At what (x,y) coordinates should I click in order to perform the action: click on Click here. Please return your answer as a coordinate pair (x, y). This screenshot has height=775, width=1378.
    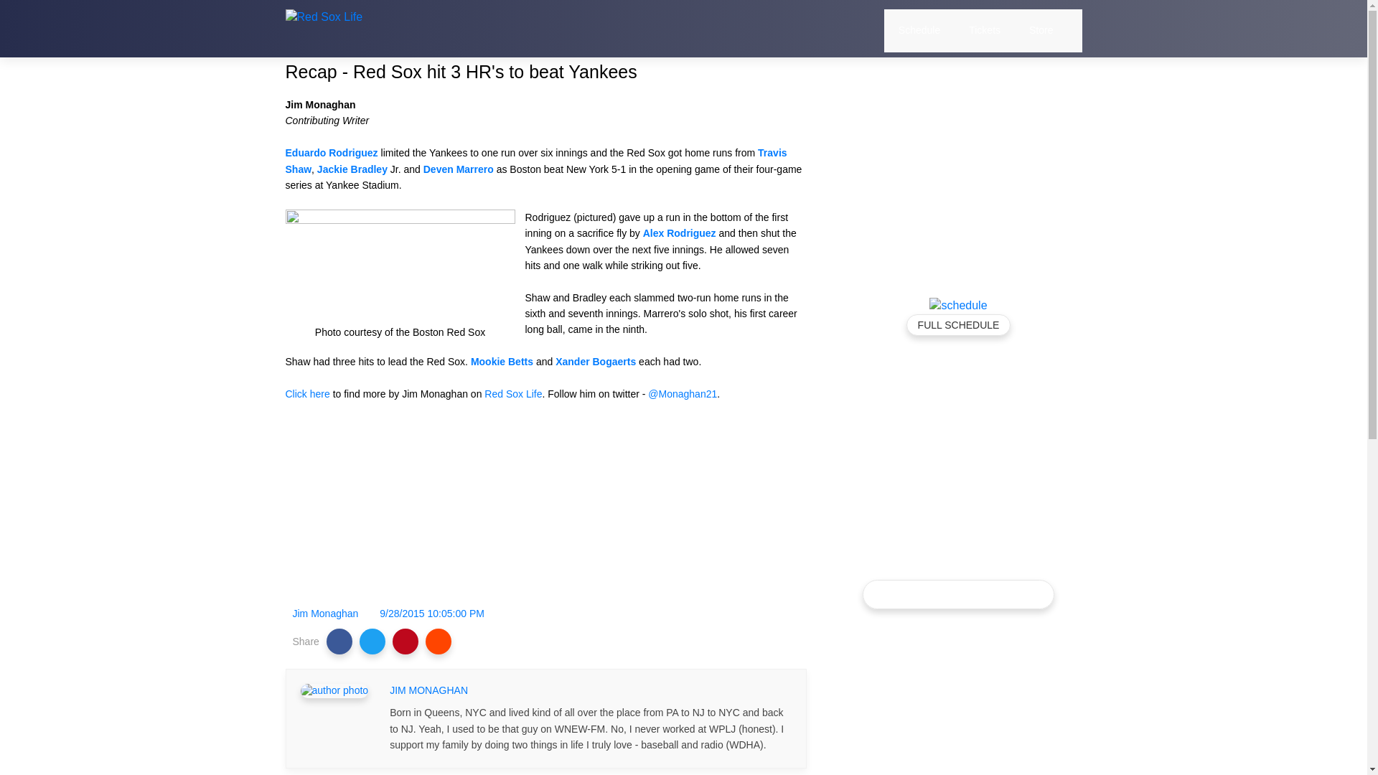
    Looking at the image, I should click on (307, 394).